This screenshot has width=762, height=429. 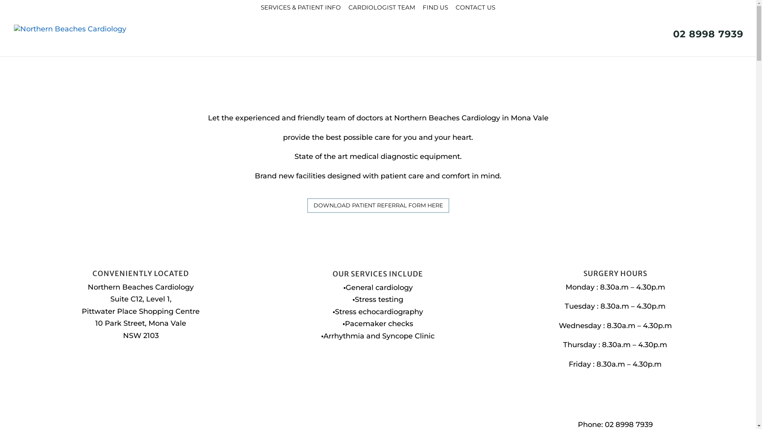 What do you see at coordinates (301, 10) in the screenshot?
I see `SERVICES & PATIENT INFO` at bounding box center [301, 10].